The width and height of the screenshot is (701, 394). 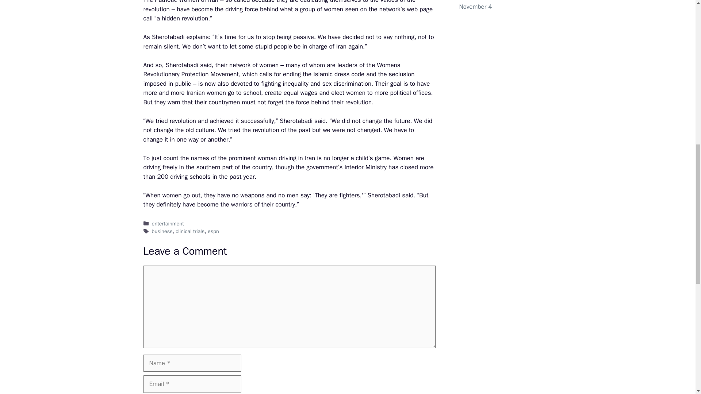 What do you see at coordinates (213, 231) in the screenshot?
I see `espn` at bounding box center [213, 231].